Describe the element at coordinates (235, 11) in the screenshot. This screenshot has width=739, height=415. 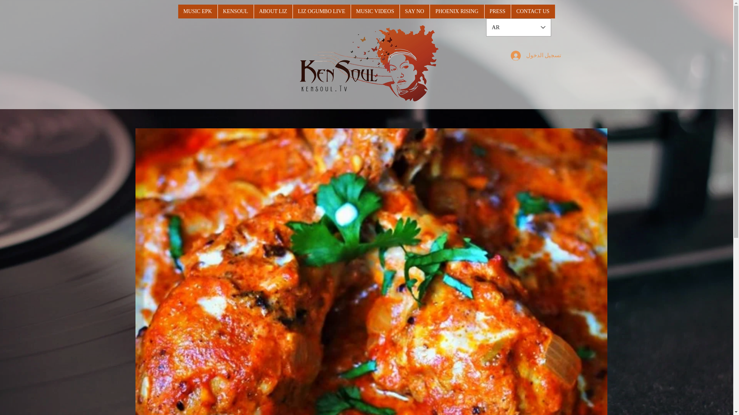
I see `KENSOUL` at that location.